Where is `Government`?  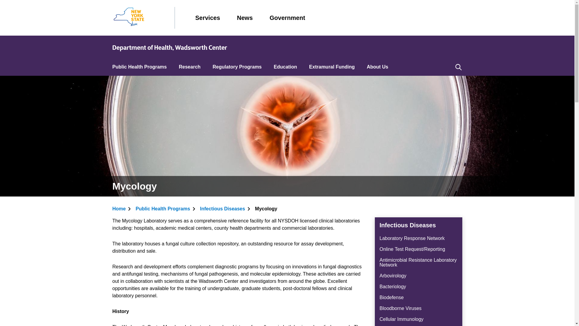
Government is located at coordinates (287, 18).